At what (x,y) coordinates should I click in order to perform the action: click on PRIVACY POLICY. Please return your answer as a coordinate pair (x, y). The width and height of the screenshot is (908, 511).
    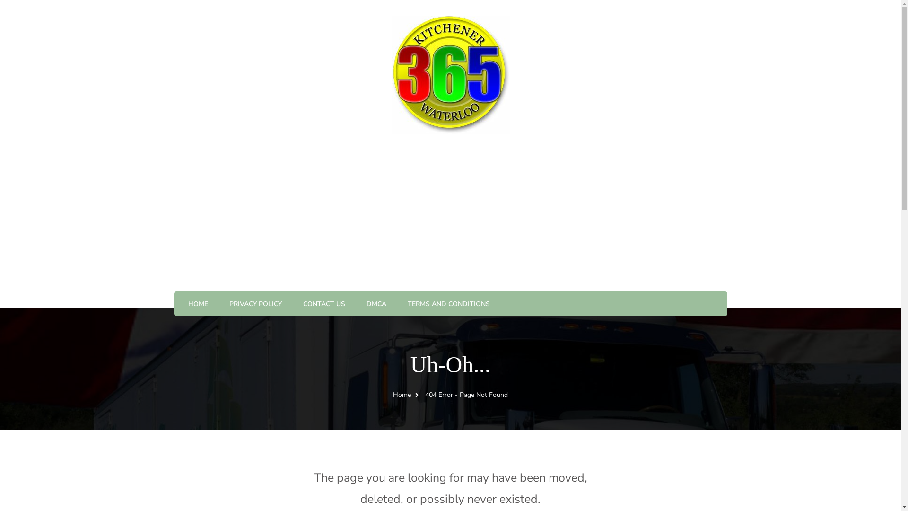
    Looking at the image, I should click on (255, 305).